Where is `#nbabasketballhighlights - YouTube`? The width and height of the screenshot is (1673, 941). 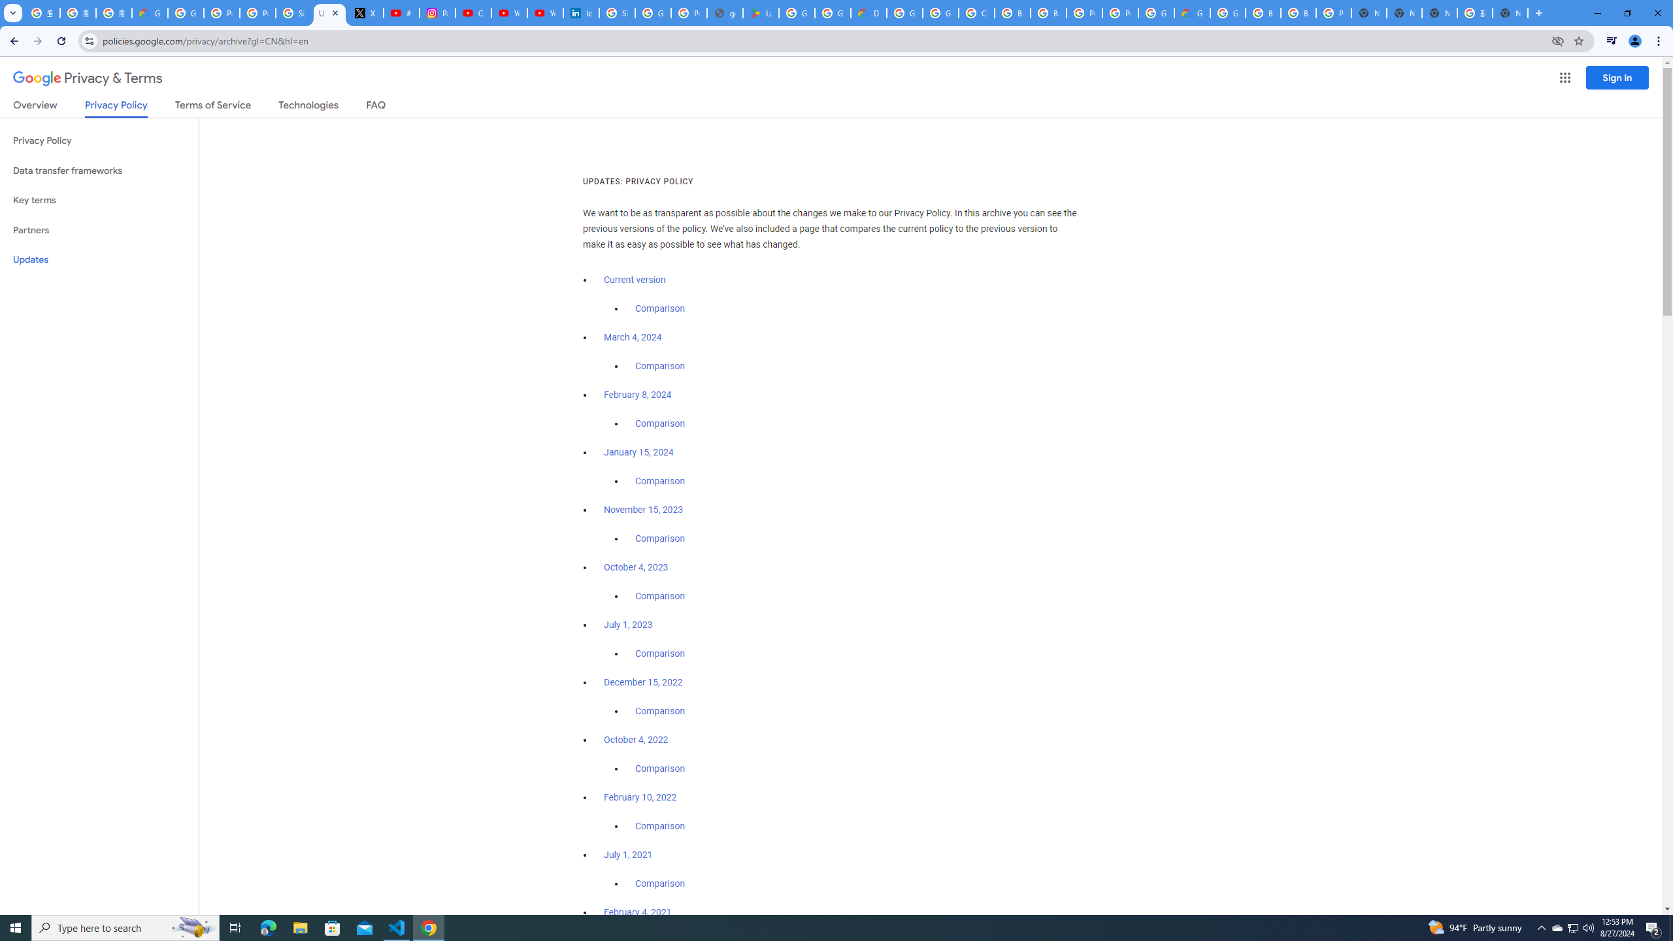 #nbabasketballhighlights - YouTube is located at coordinates (401, 13).